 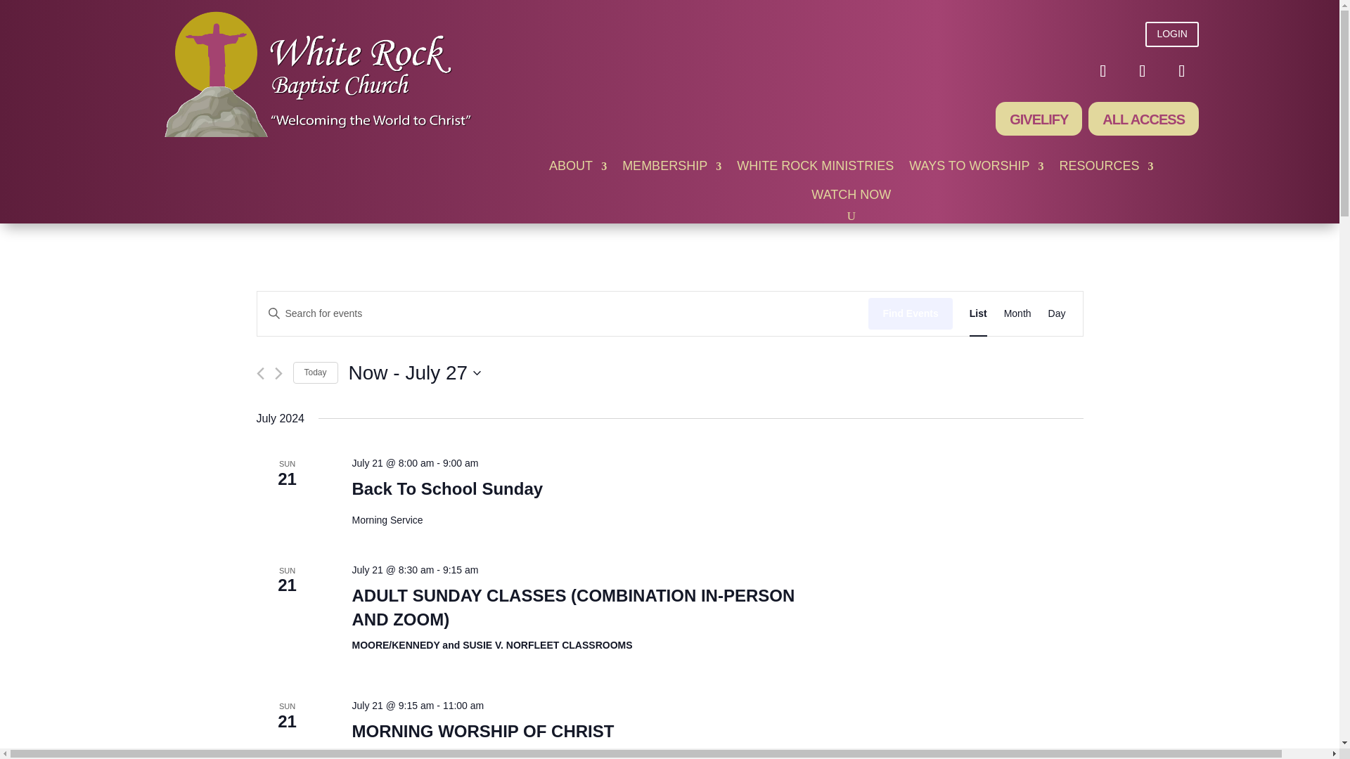 I want to click on WAYS TO WORSHIP, so click(x=976, y=169).